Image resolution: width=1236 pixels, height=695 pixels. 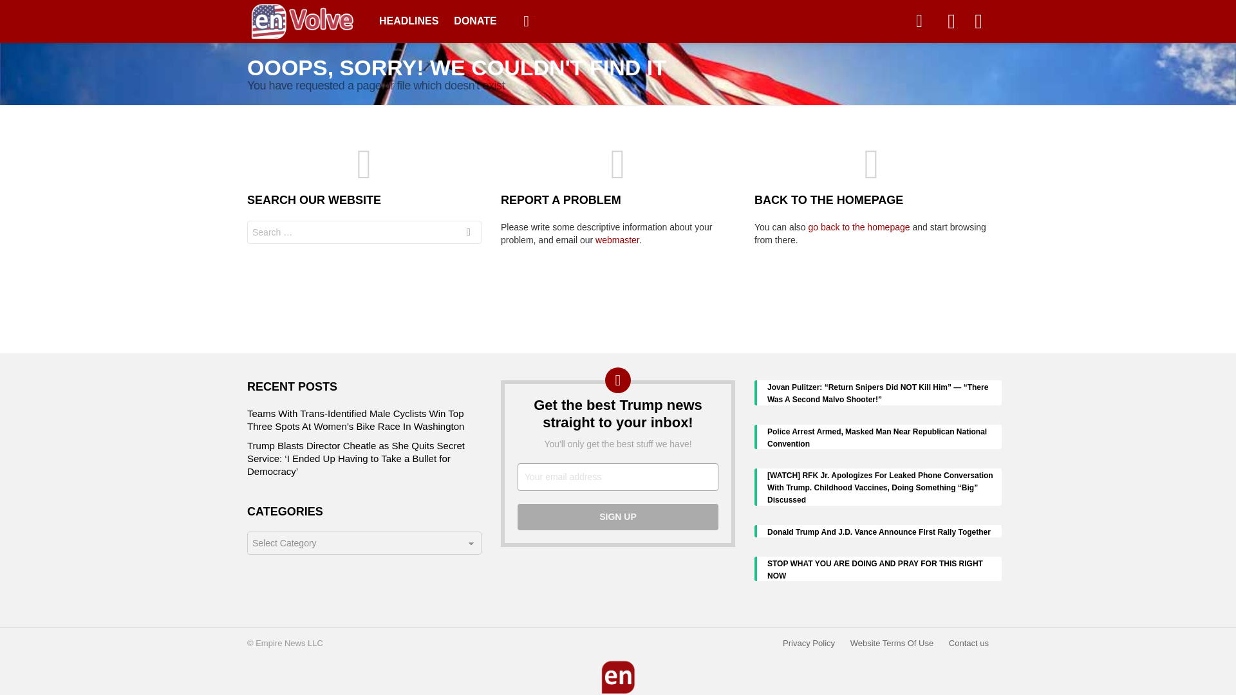 I want to click on webmaster, so click(x=617, y=240).